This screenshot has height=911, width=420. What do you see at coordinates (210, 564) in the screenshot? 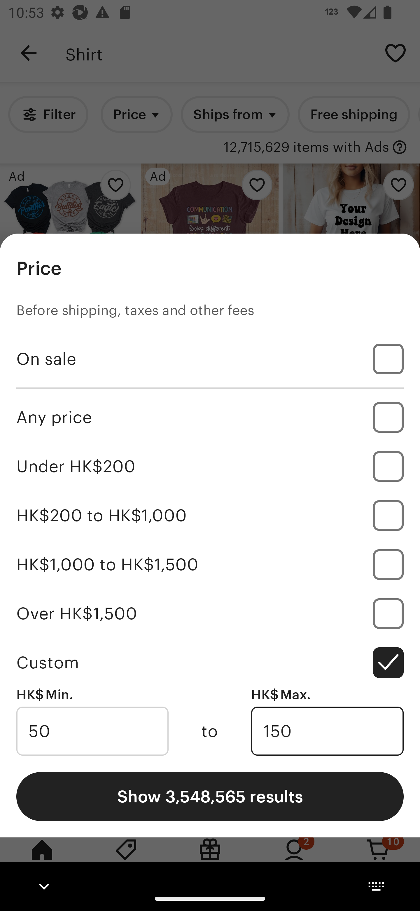
I see `HK$1,000 to HK$1,500` at bounding box center [210, 564].